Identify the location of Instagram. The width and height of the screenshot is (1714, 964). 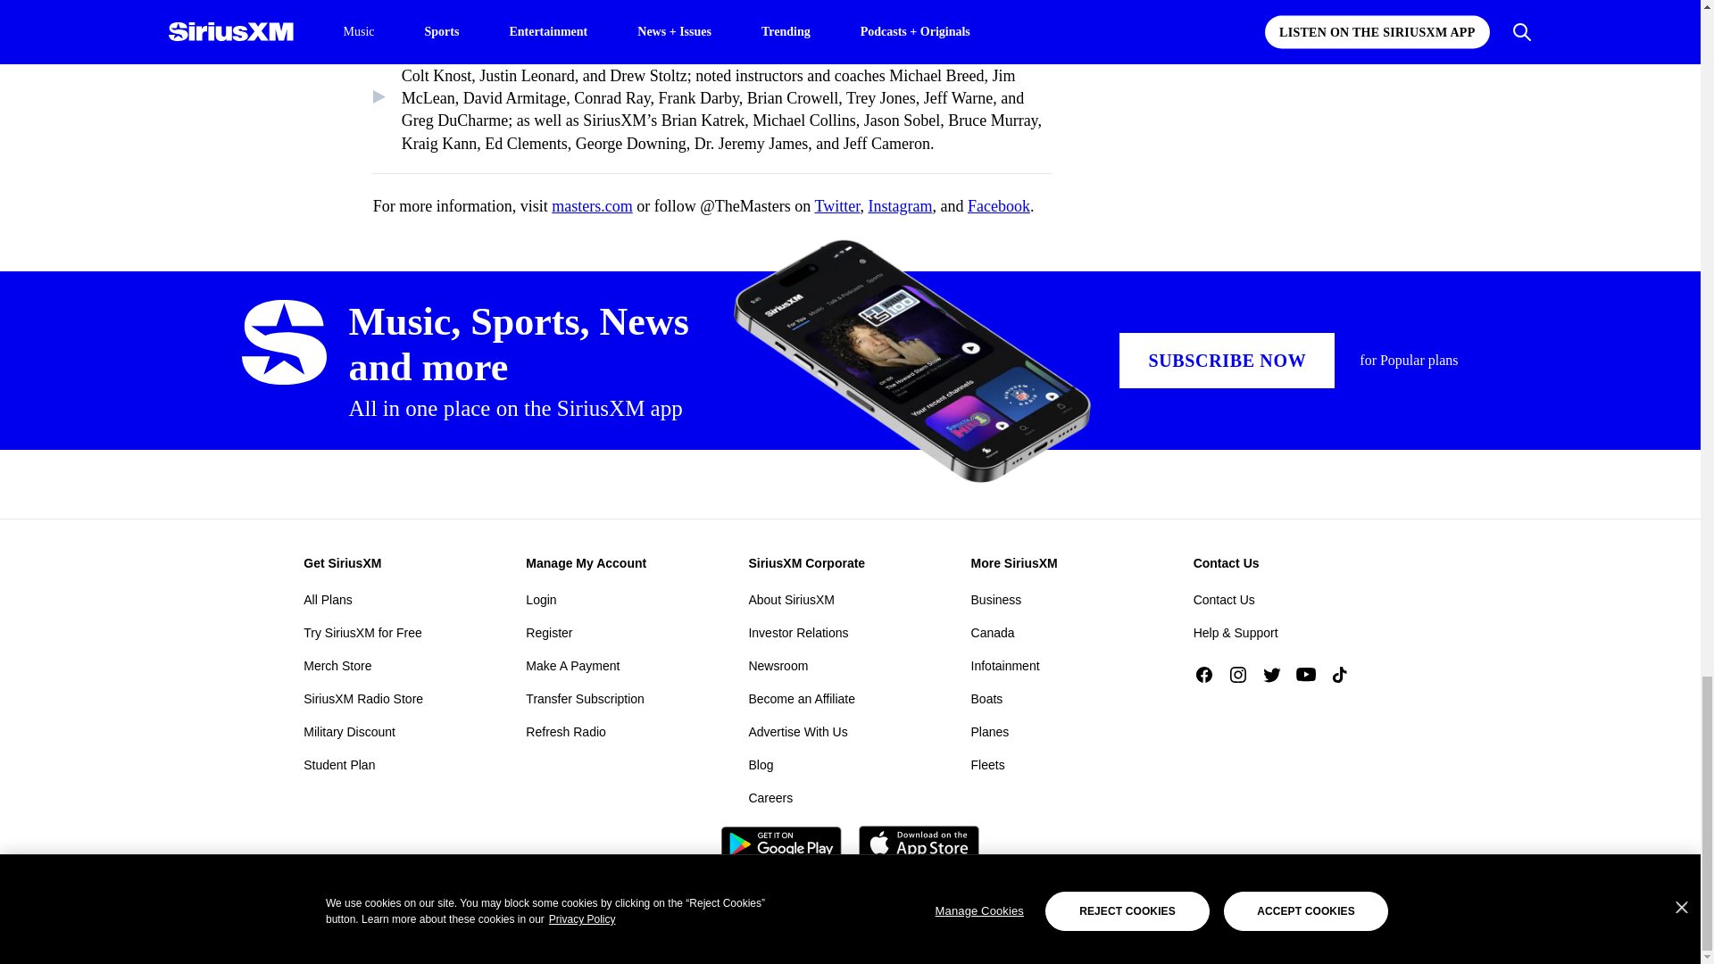
(900, 205).